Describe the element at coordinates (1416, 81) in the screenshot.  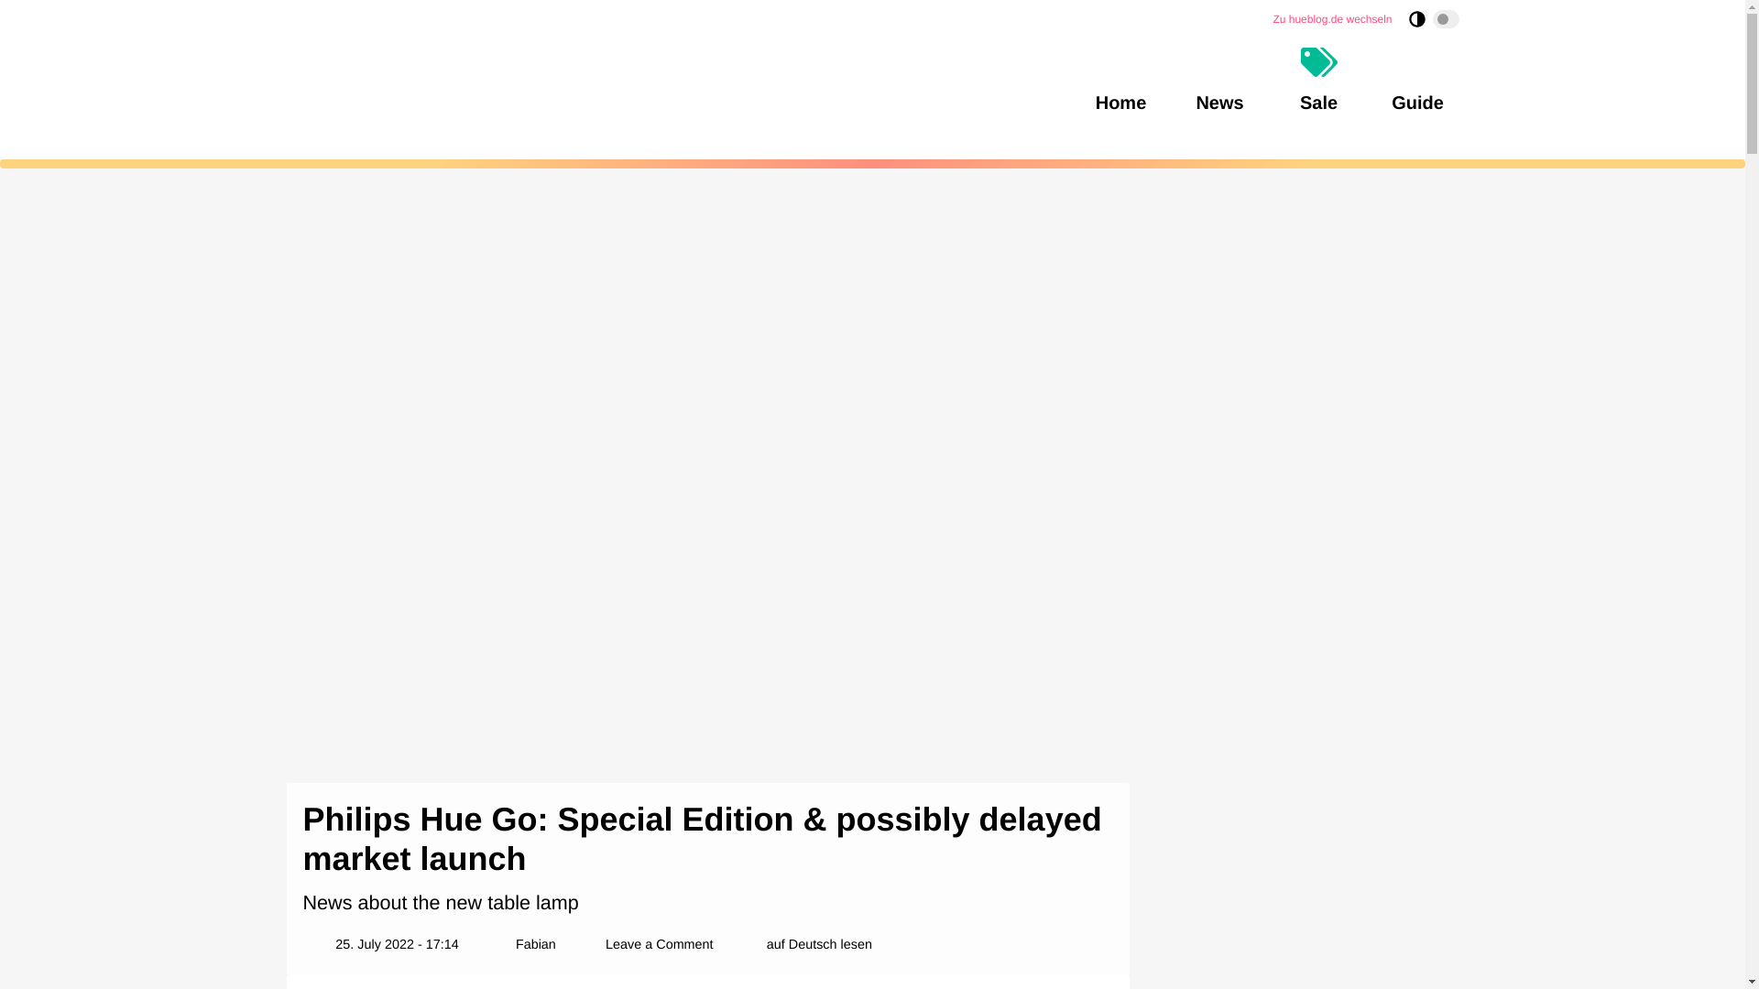
I see `Guide` at that location.